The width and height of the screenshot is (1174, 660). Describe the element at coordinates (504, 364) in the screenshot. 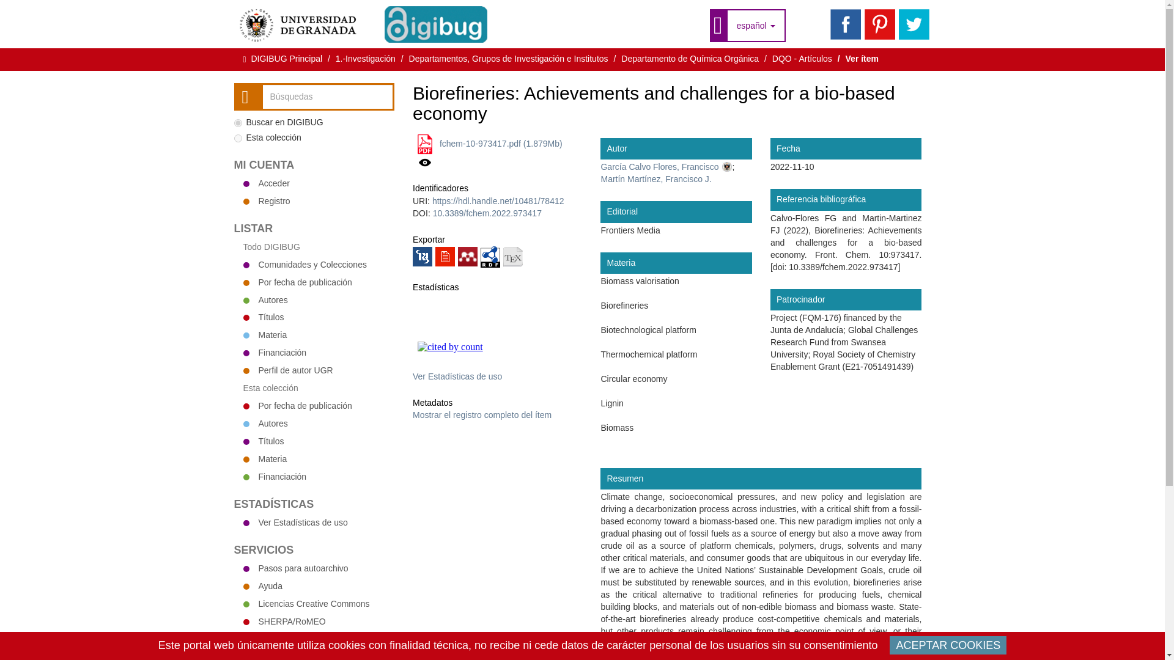

I see `Scopus` at that location.